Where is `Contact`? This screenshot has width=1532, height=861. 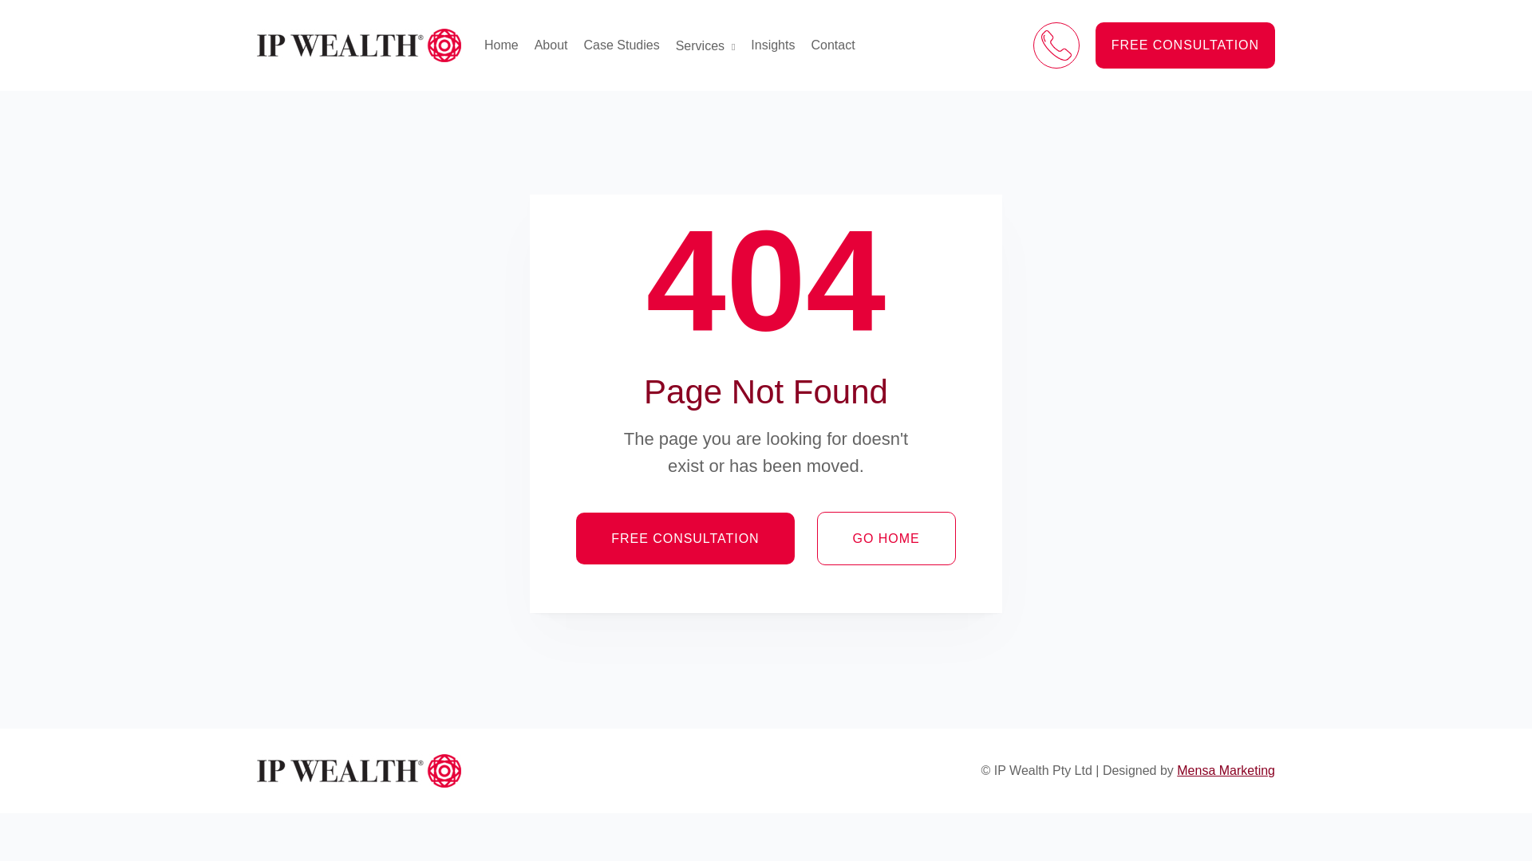
Contact is located at coordinates (833, 45).